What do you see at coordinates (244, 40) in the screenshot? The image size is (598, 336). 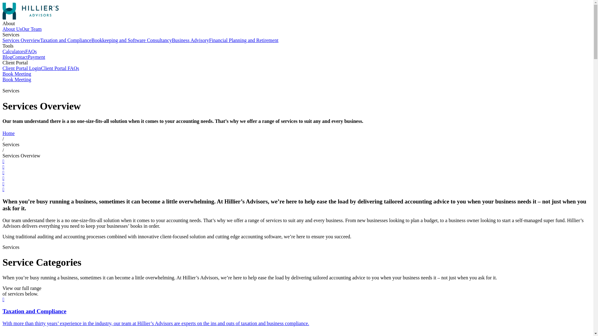 I see `Financial Planning and Retirement` at bounding box center [244, 40].